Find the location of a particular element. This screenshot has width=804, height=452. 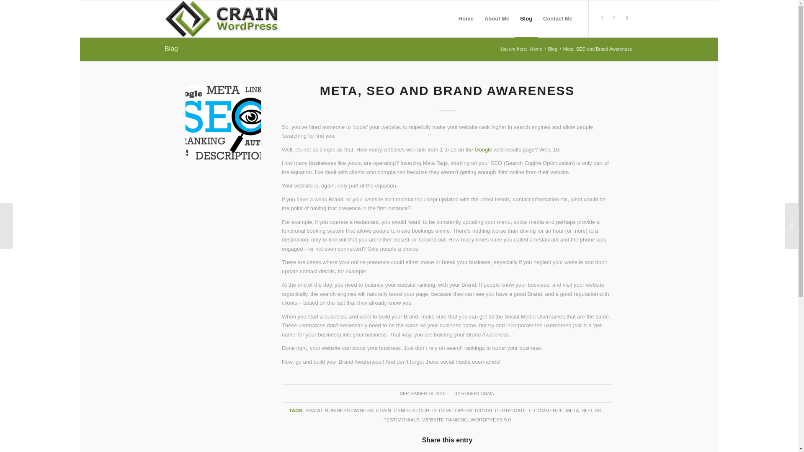

SEO is located at coordinates (586, 410).